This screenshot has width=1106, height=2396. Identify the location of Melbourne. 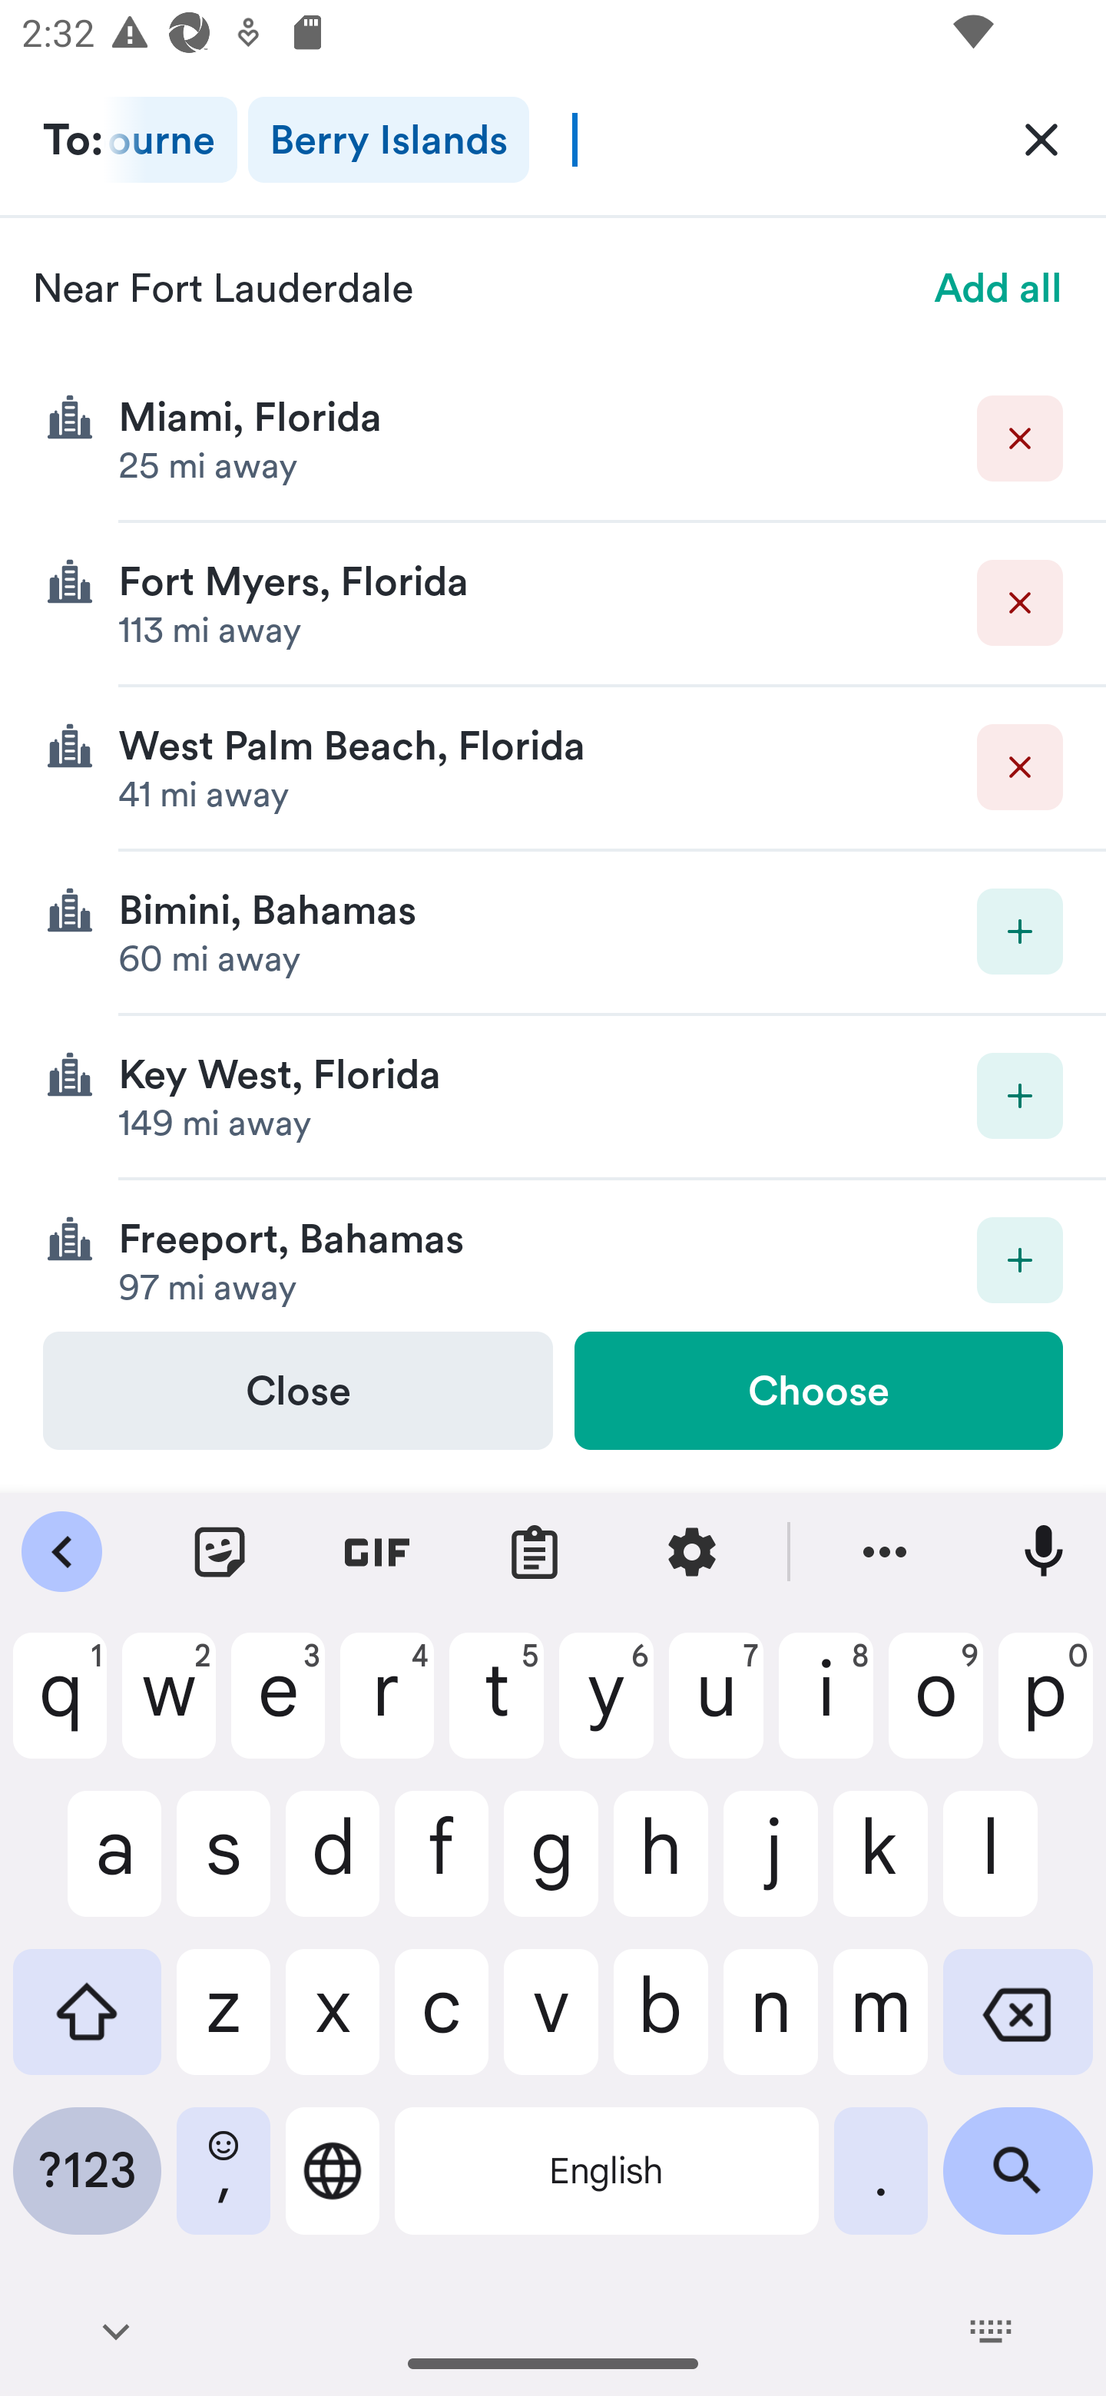
(171, 140).